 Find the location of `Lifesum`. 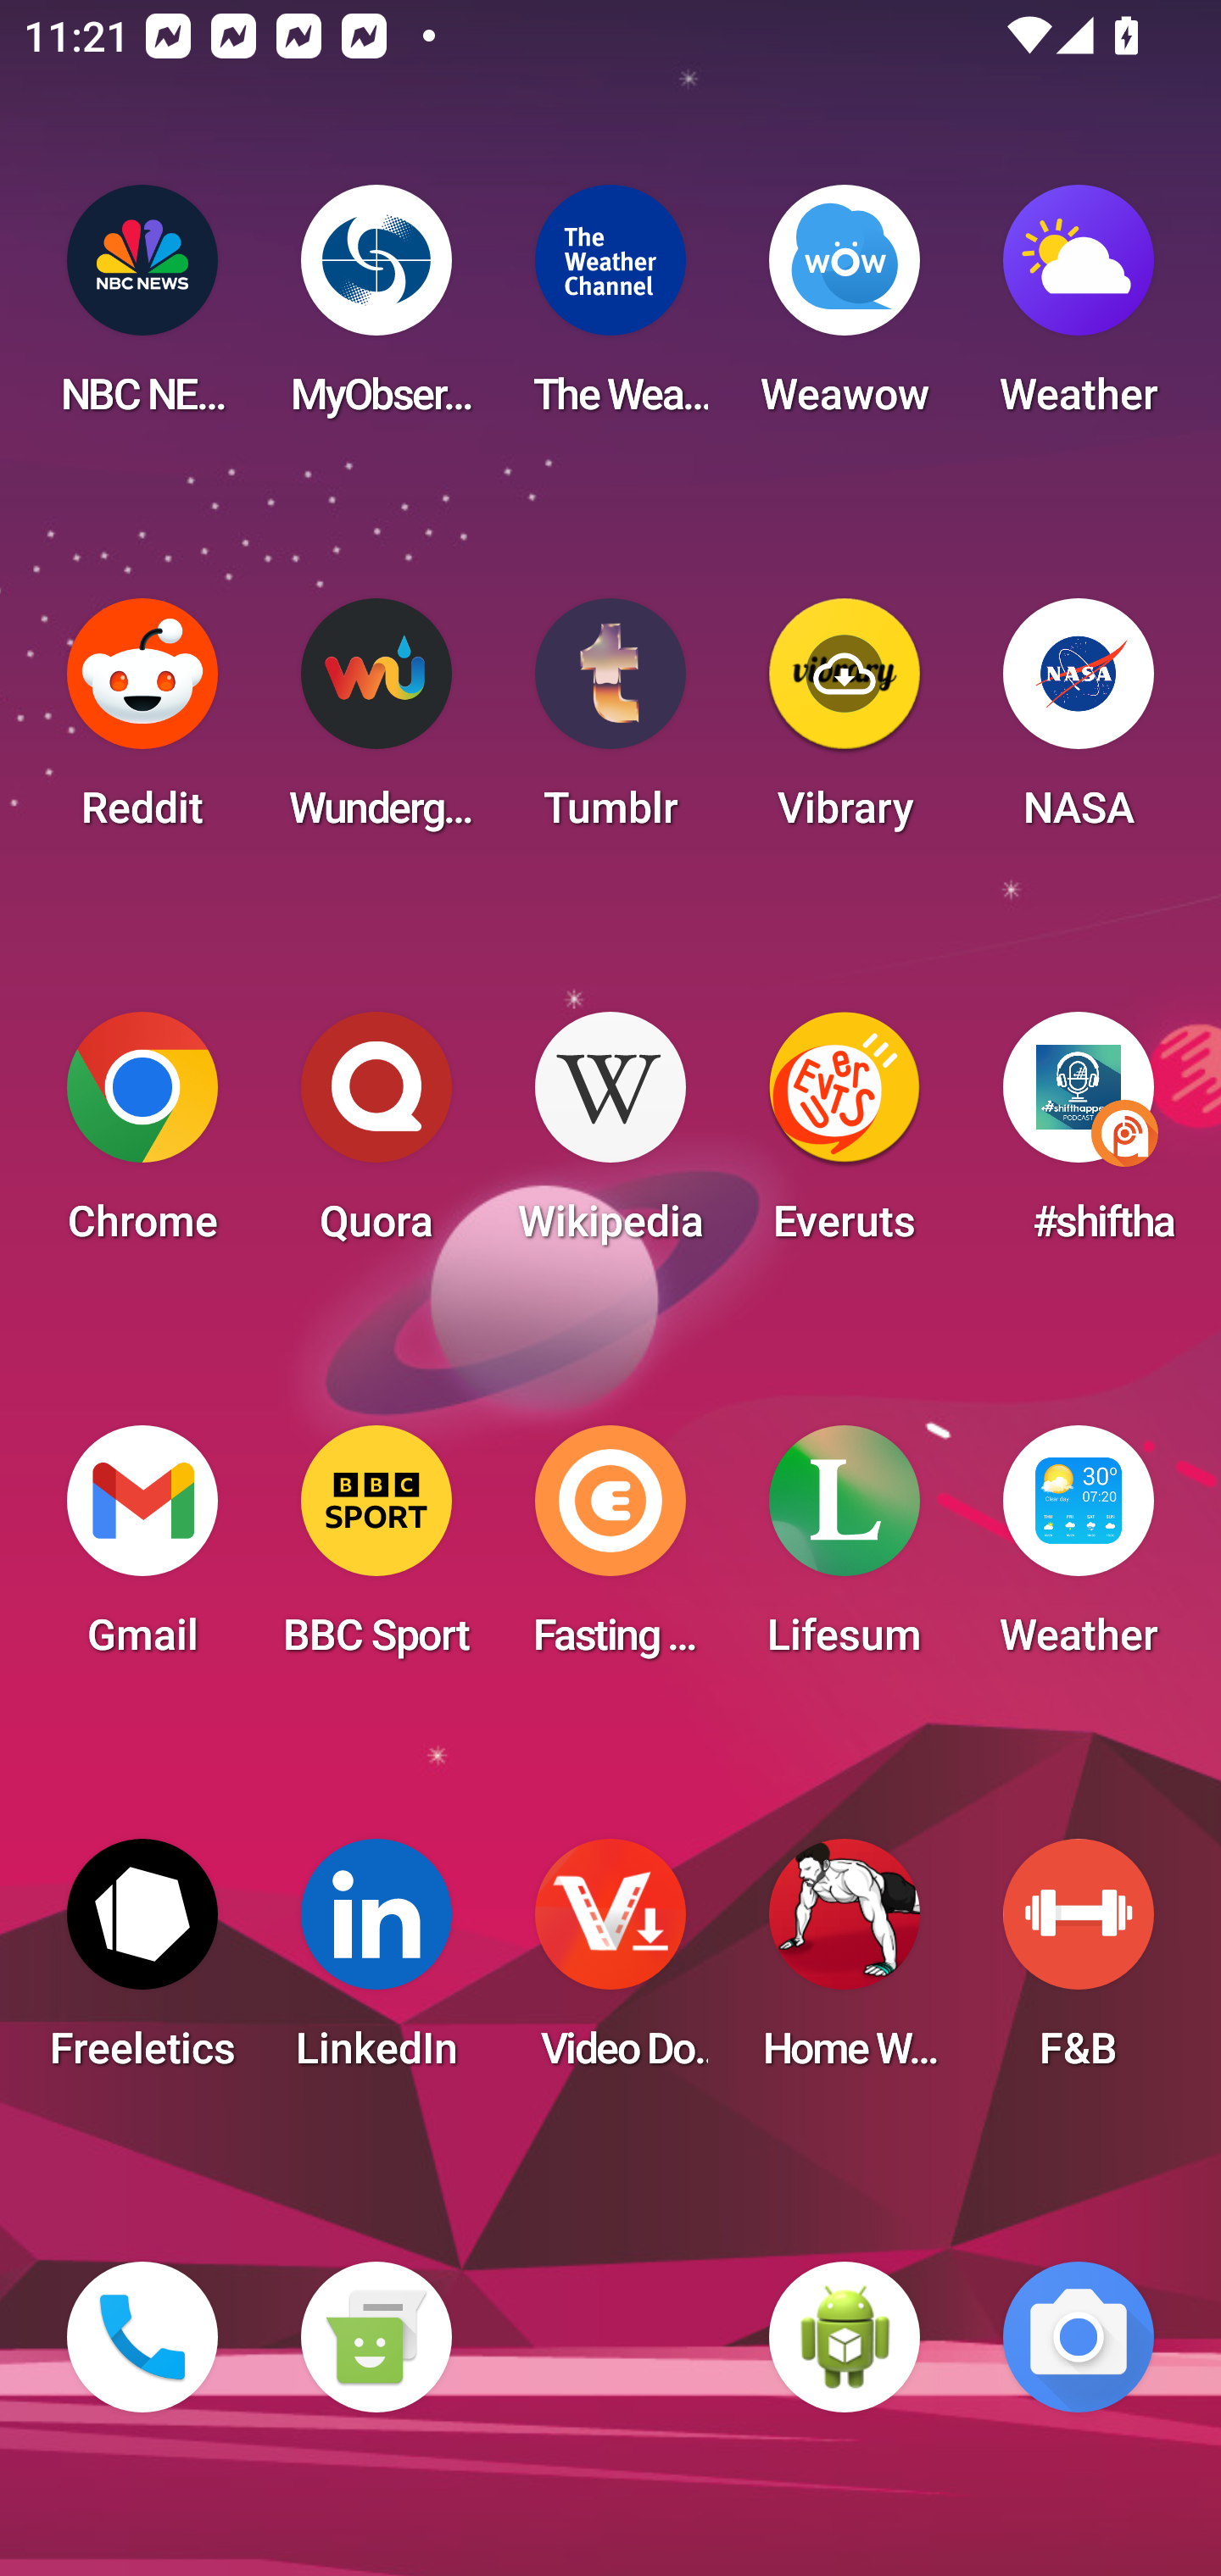

Lifesum is located at coordinates (845, 1551).